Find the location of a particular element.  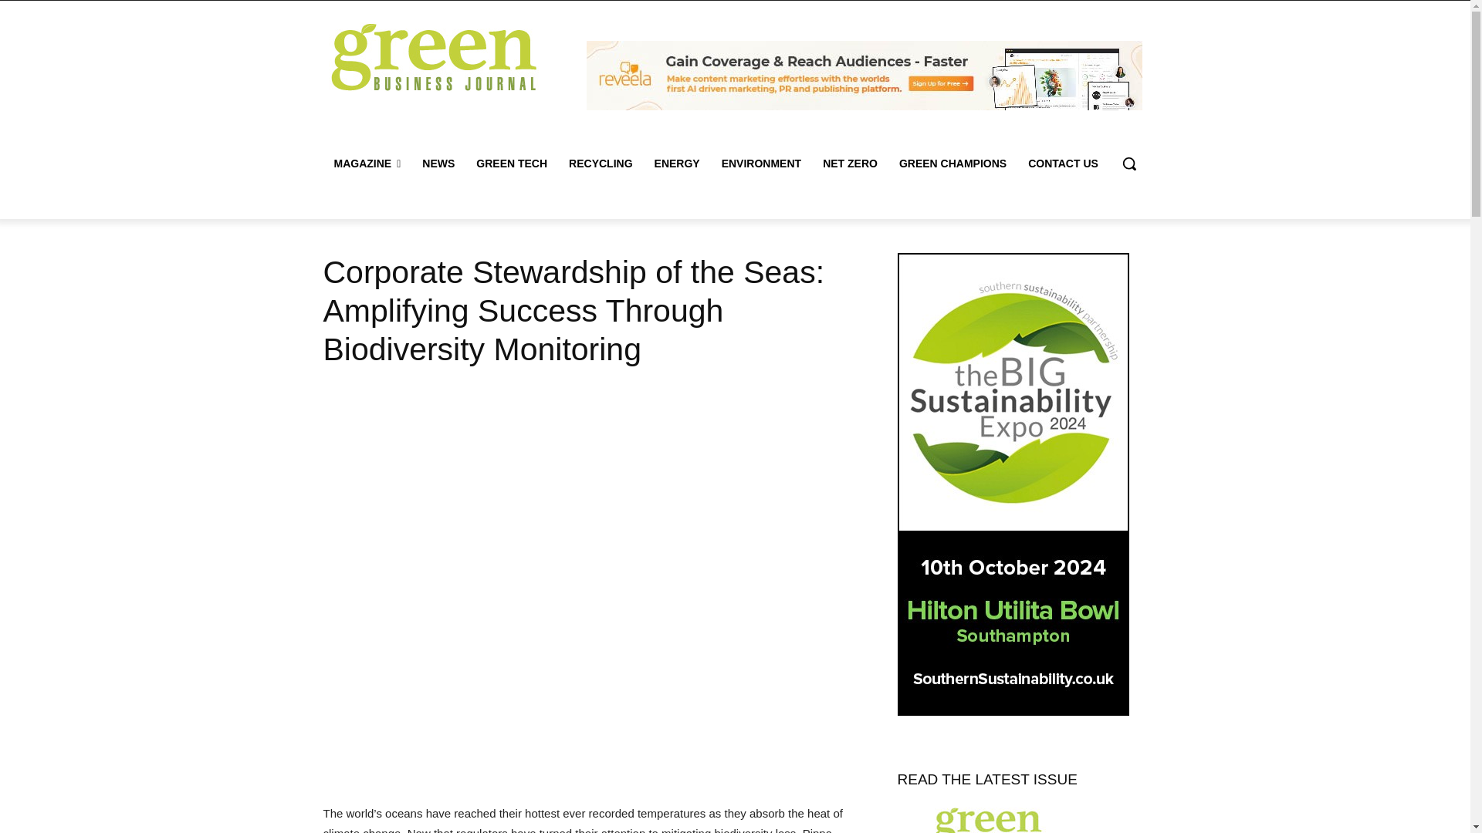

NEWS is located at coordinates (438, 164).